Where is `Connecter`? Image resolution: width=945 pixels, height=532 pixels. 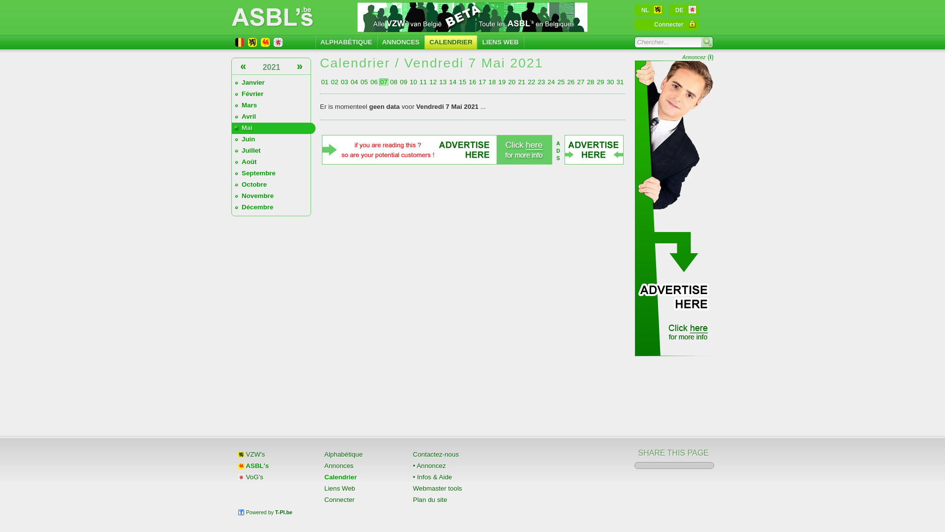 Connecter is located at coordinates (359, 499).